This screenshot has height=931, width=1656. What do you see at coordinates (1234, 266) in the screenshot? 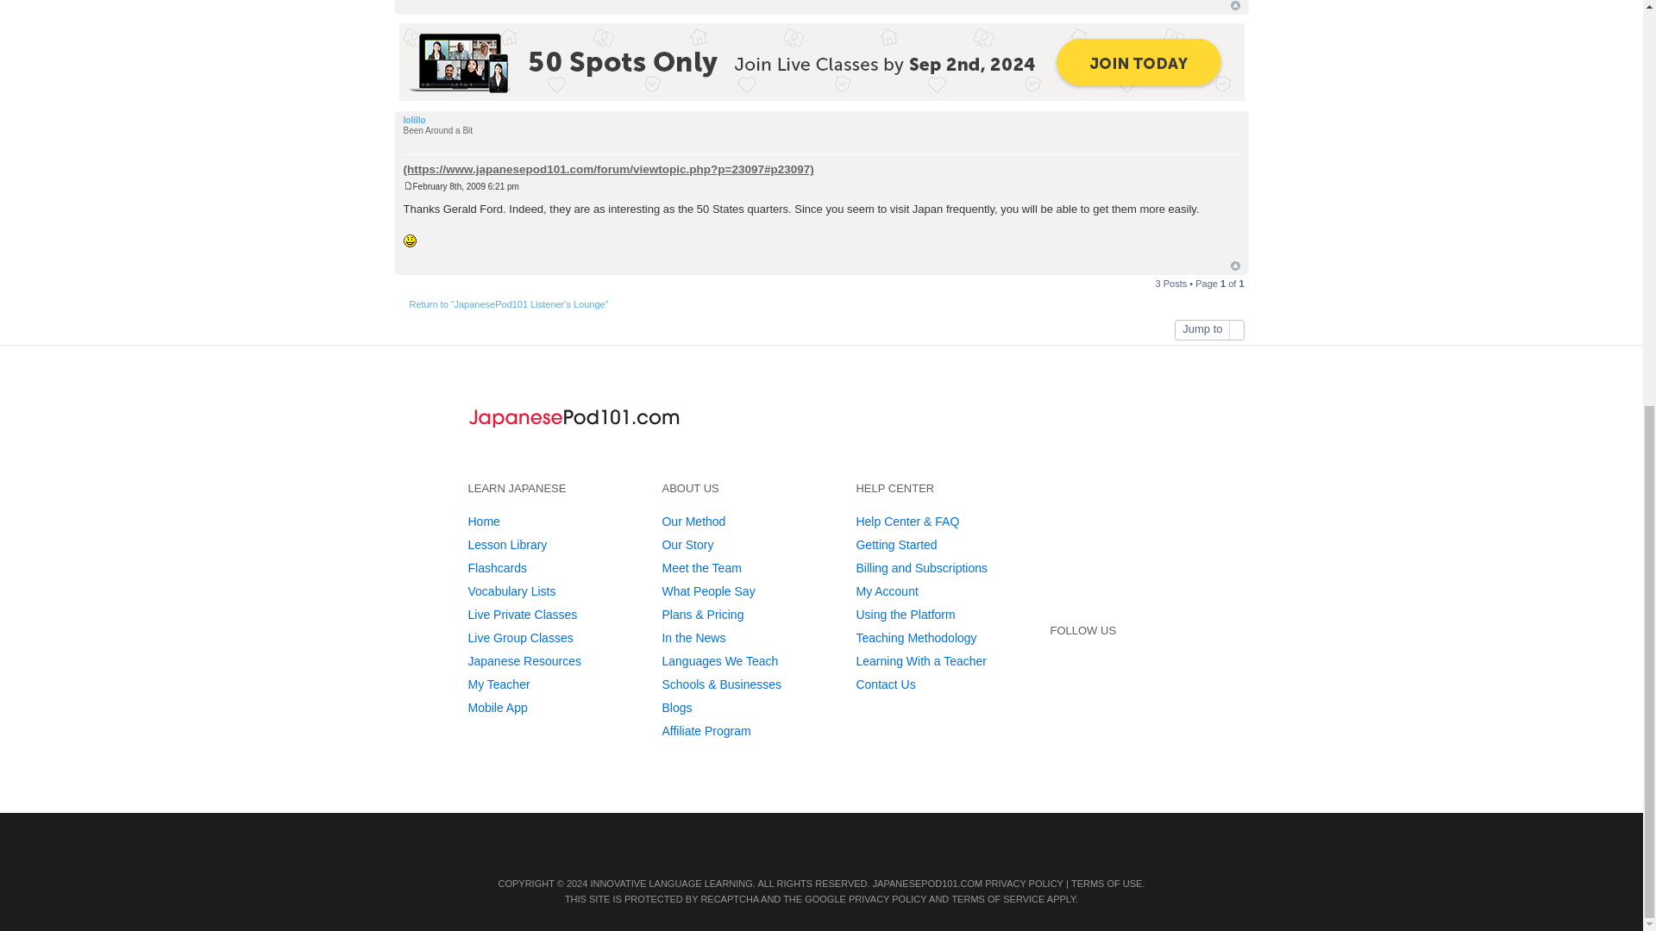
I see `Top` at bounding box center [1234, 266].